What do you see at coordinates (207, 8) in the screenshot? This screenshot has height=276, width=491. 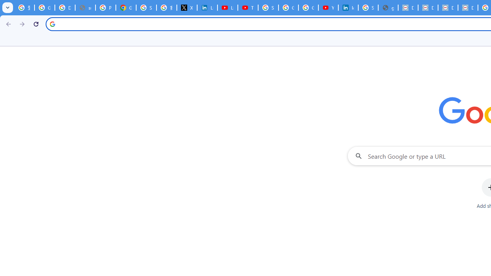 I see `LinkedIn Privacy Policy` at bounding box center [207, 8].